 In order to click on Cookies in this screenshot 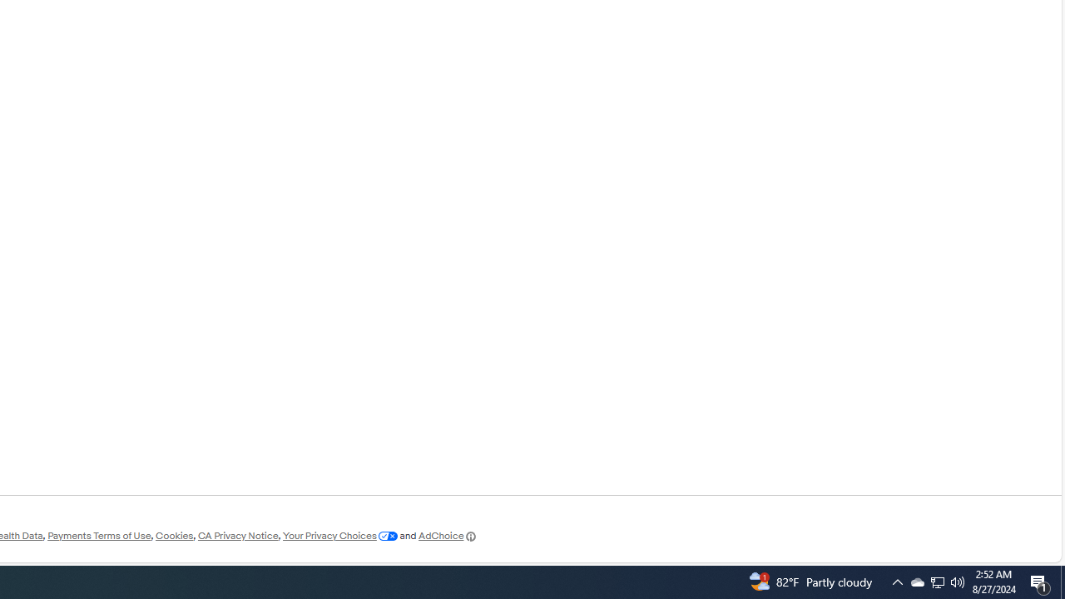, I will do `click(174, 536)`.